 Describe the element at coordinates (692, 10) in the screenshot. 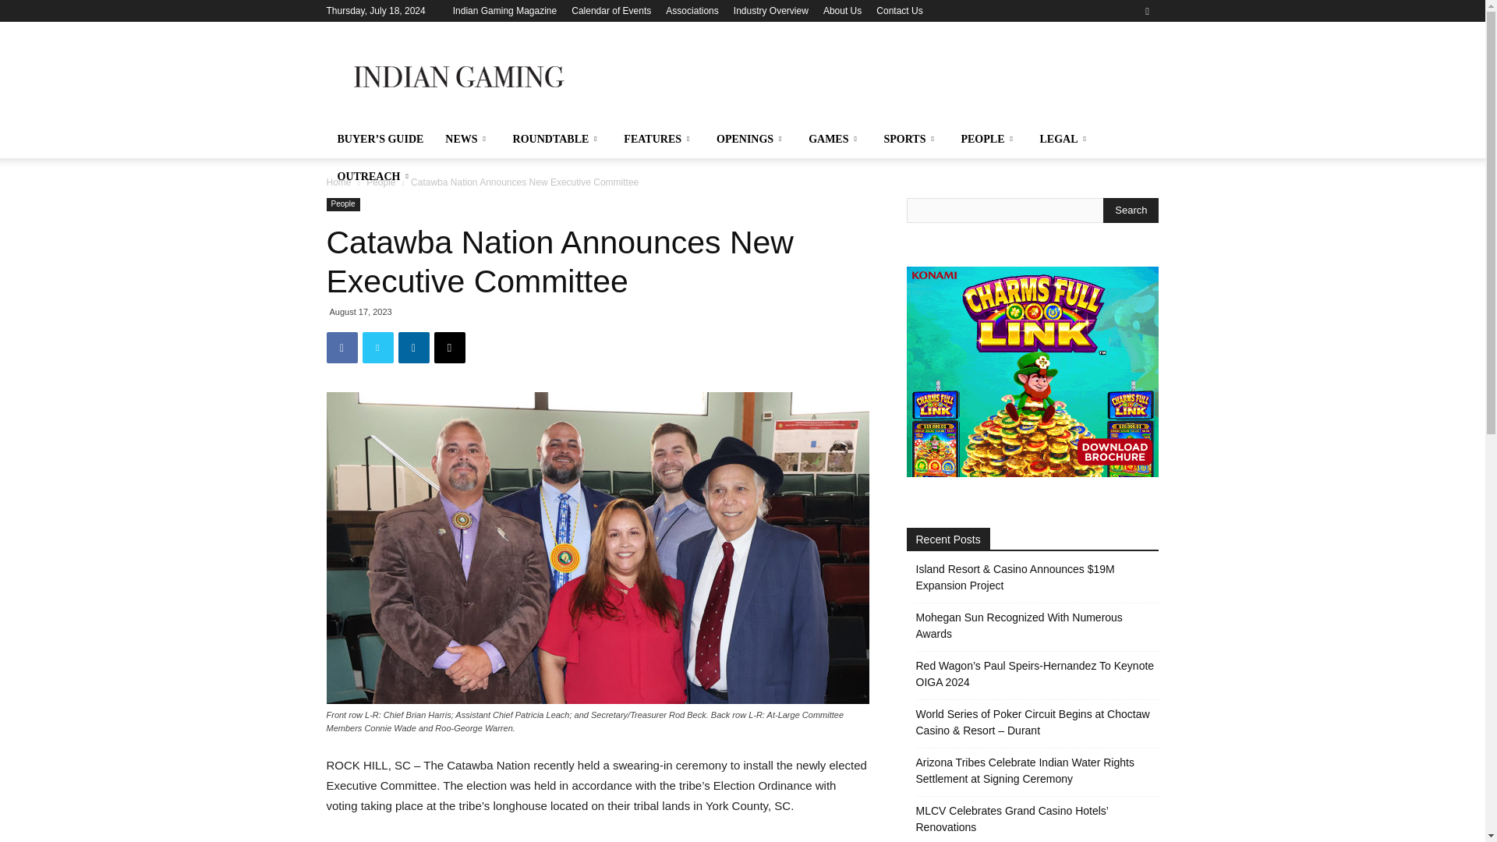

I see `Associations` at that location.